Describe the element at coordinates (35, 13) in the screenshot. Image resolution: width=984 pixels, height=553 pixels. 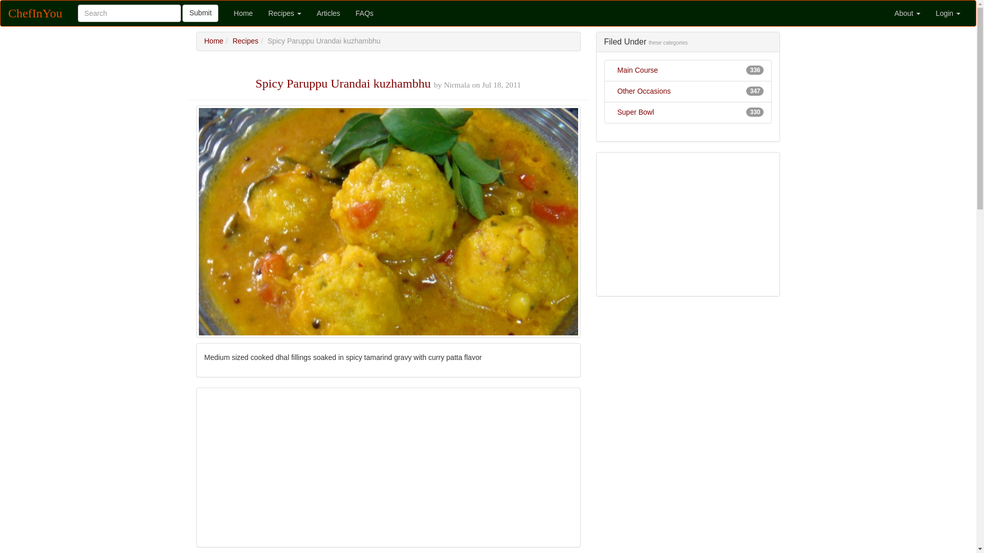
I see `ChefInYou` at that location.